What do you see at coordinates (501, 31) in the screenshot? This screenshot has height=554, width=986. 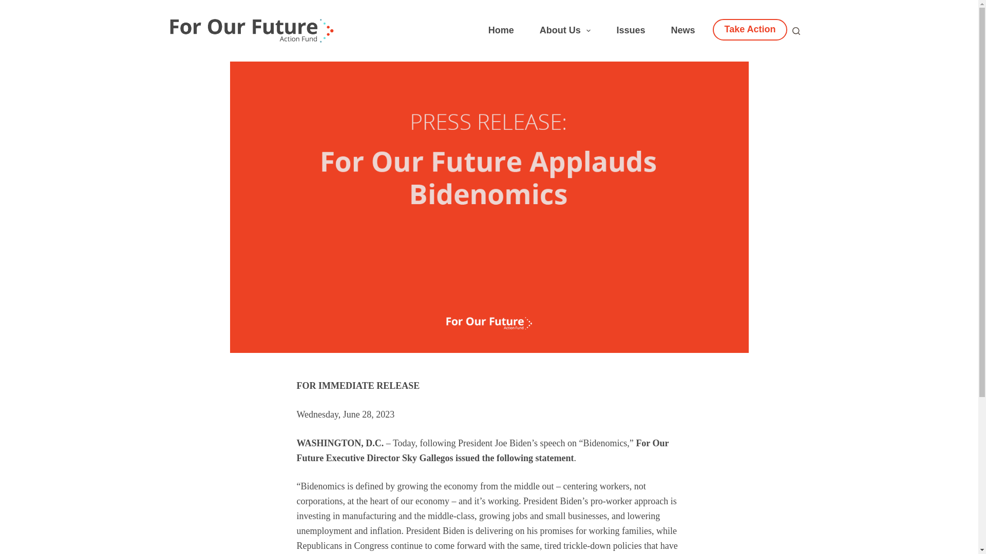 I see `Home` at bounding box center [501, 31].